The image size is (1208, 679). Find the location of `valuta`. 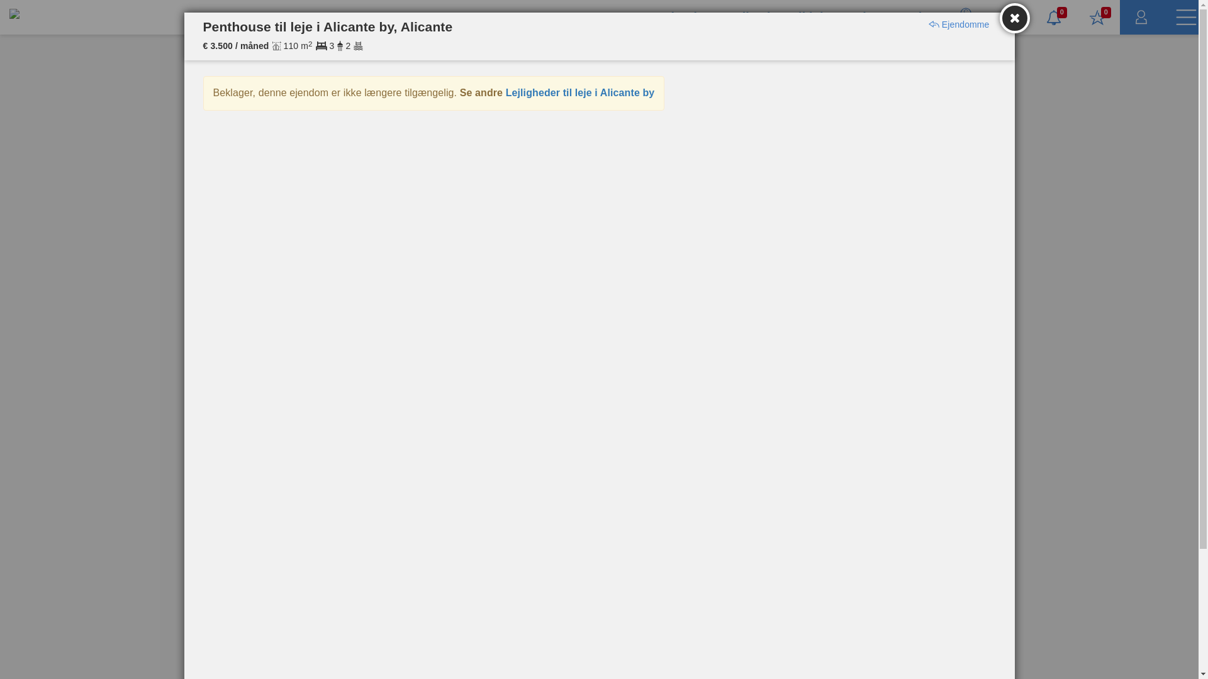

valuta is located at coordinates (965, 18).